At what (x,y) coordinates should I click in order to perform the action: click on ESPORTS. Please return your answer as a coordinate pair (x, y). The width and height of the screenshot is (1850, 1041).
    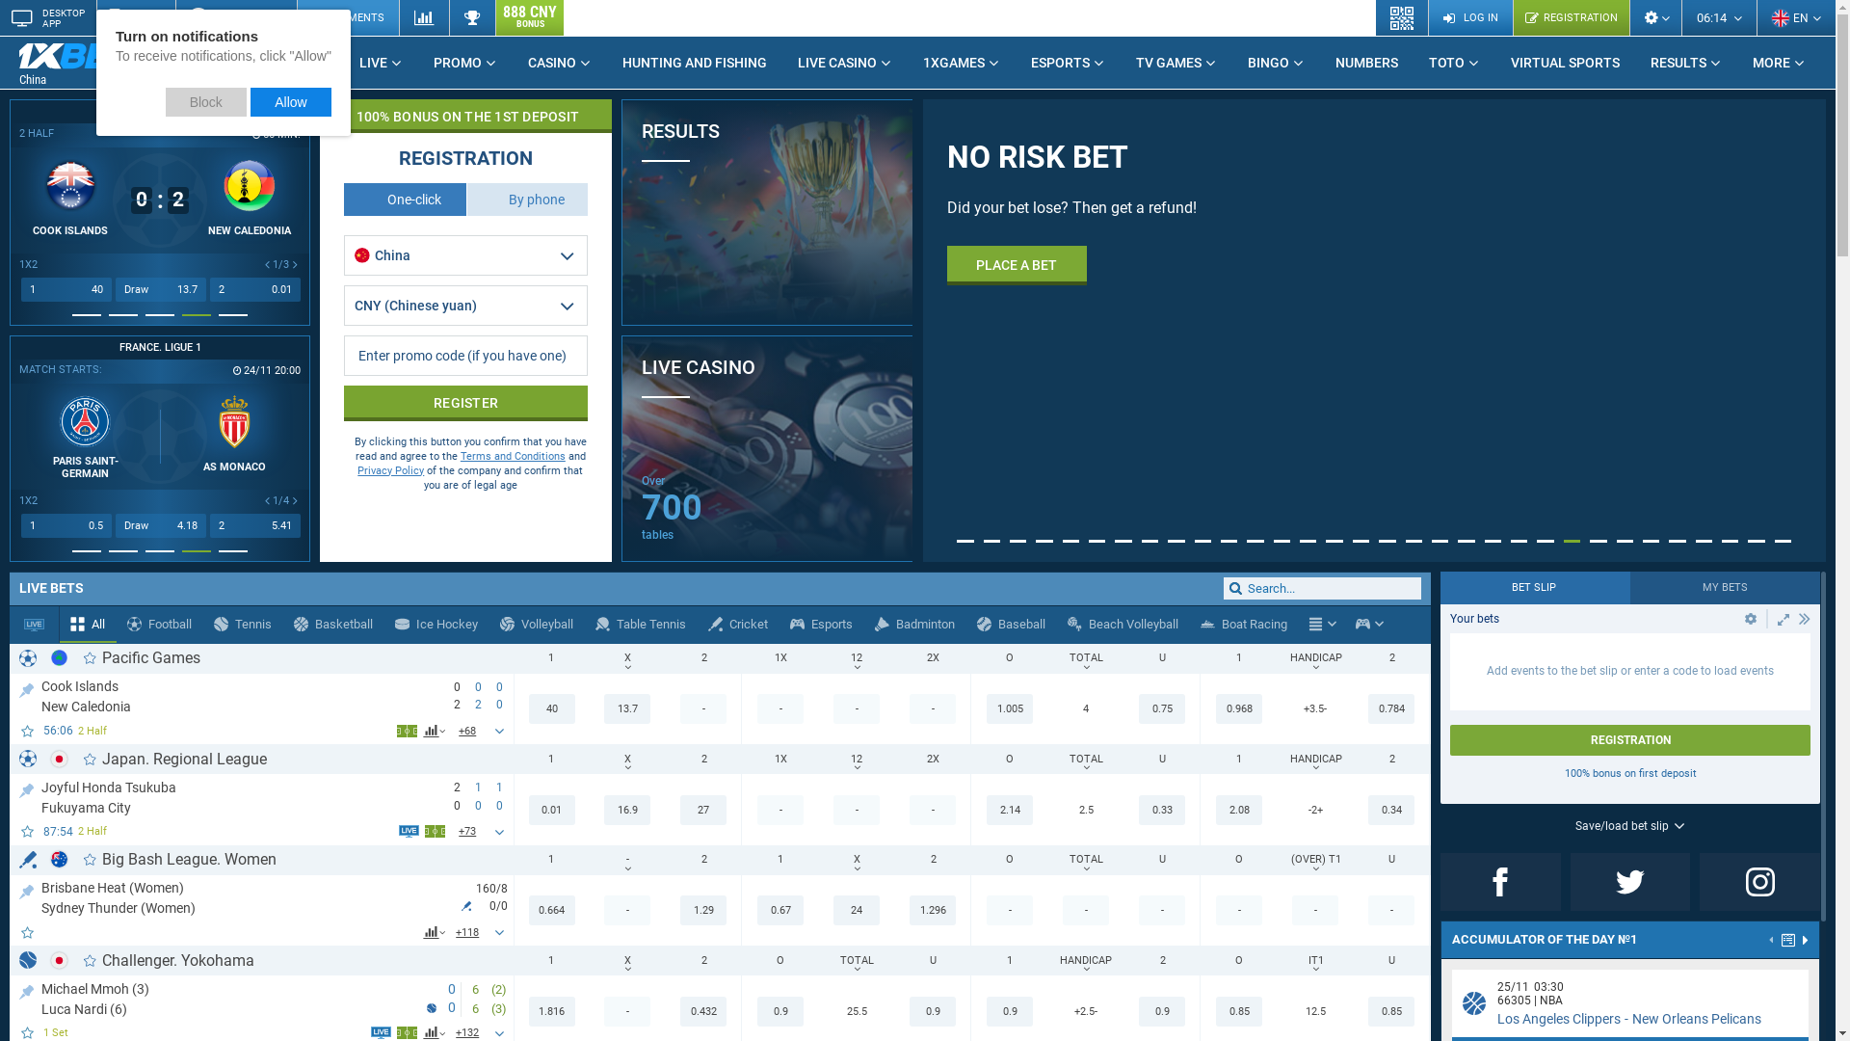
    Looking at the image, I should click on (1068, 63).